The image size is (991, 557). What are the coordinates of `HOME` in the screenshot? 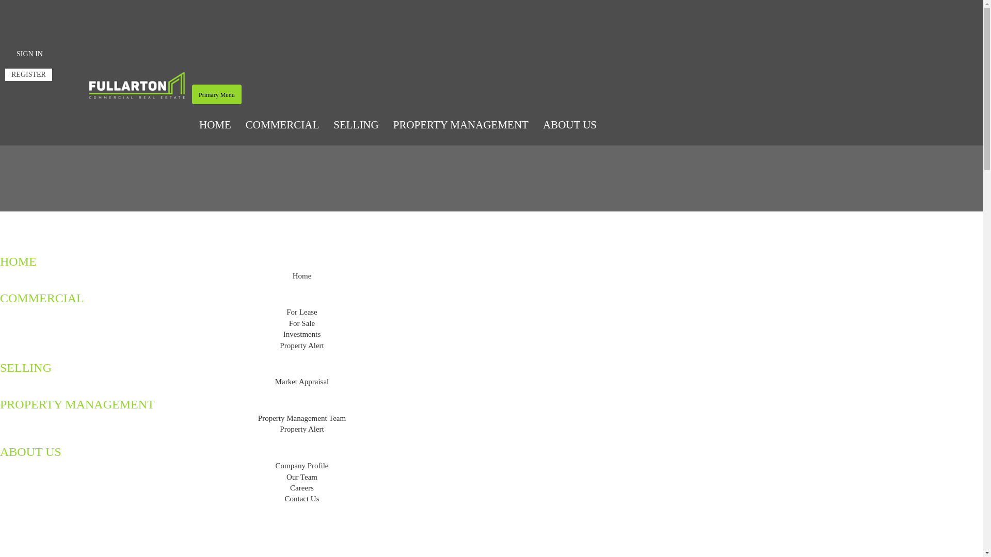 It's located at (215, 125).